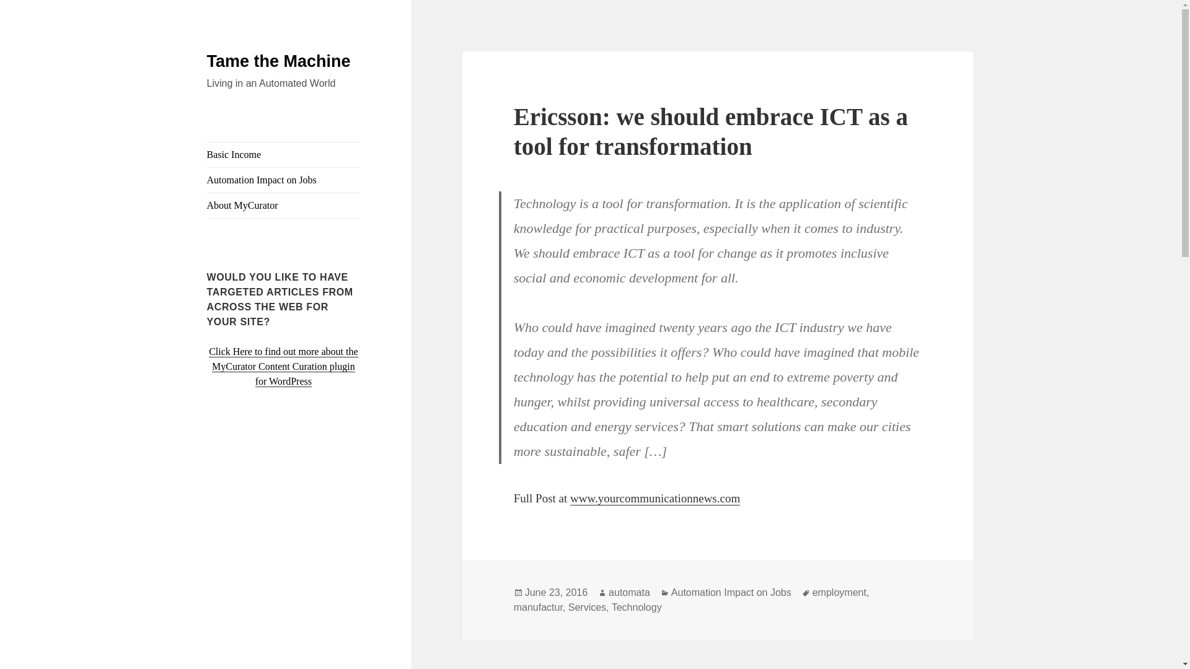 The width and height of the screenshot is (1190, 669). What do you see at coordinates (284, 206) in the screenshot?
I see `About MyCurator` at bounding box center [284, 206].